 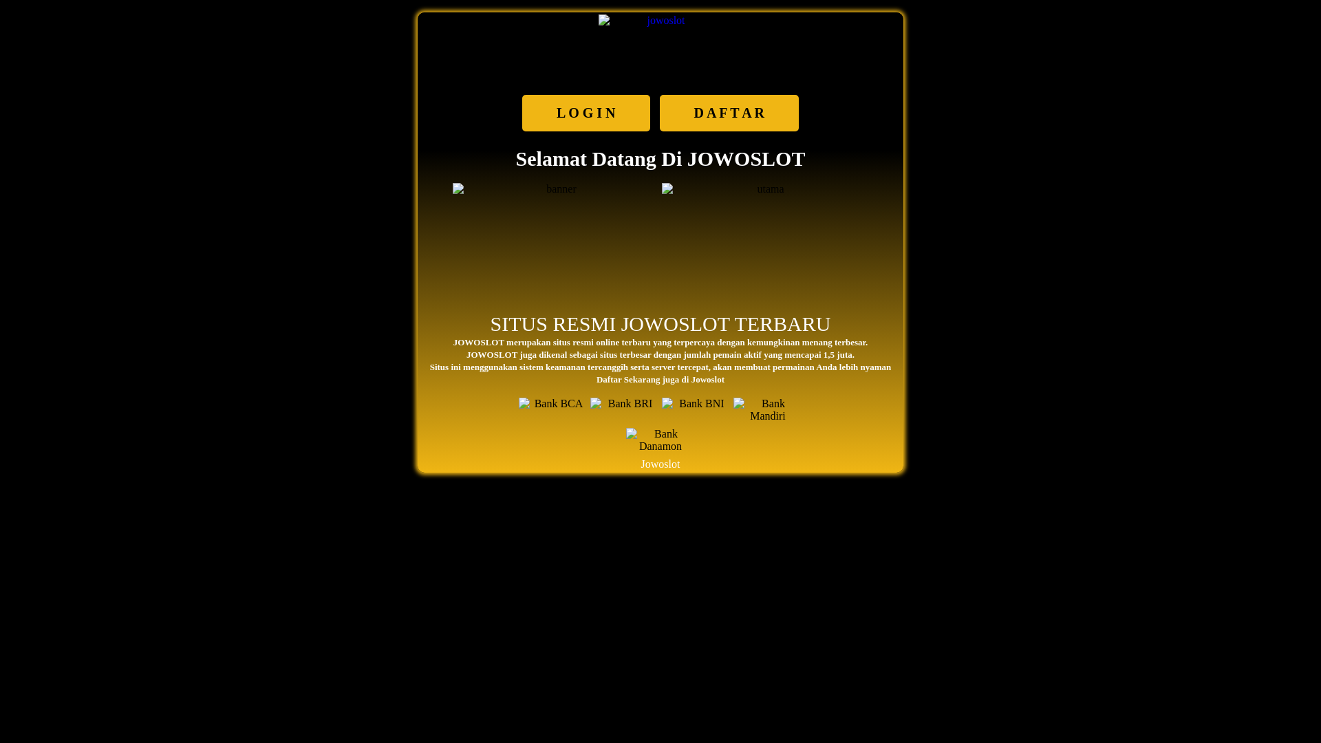 What do you see at coordinates (586, 113) in the screenshot?
I see `L O G I N` at bounding box center [586, 113].